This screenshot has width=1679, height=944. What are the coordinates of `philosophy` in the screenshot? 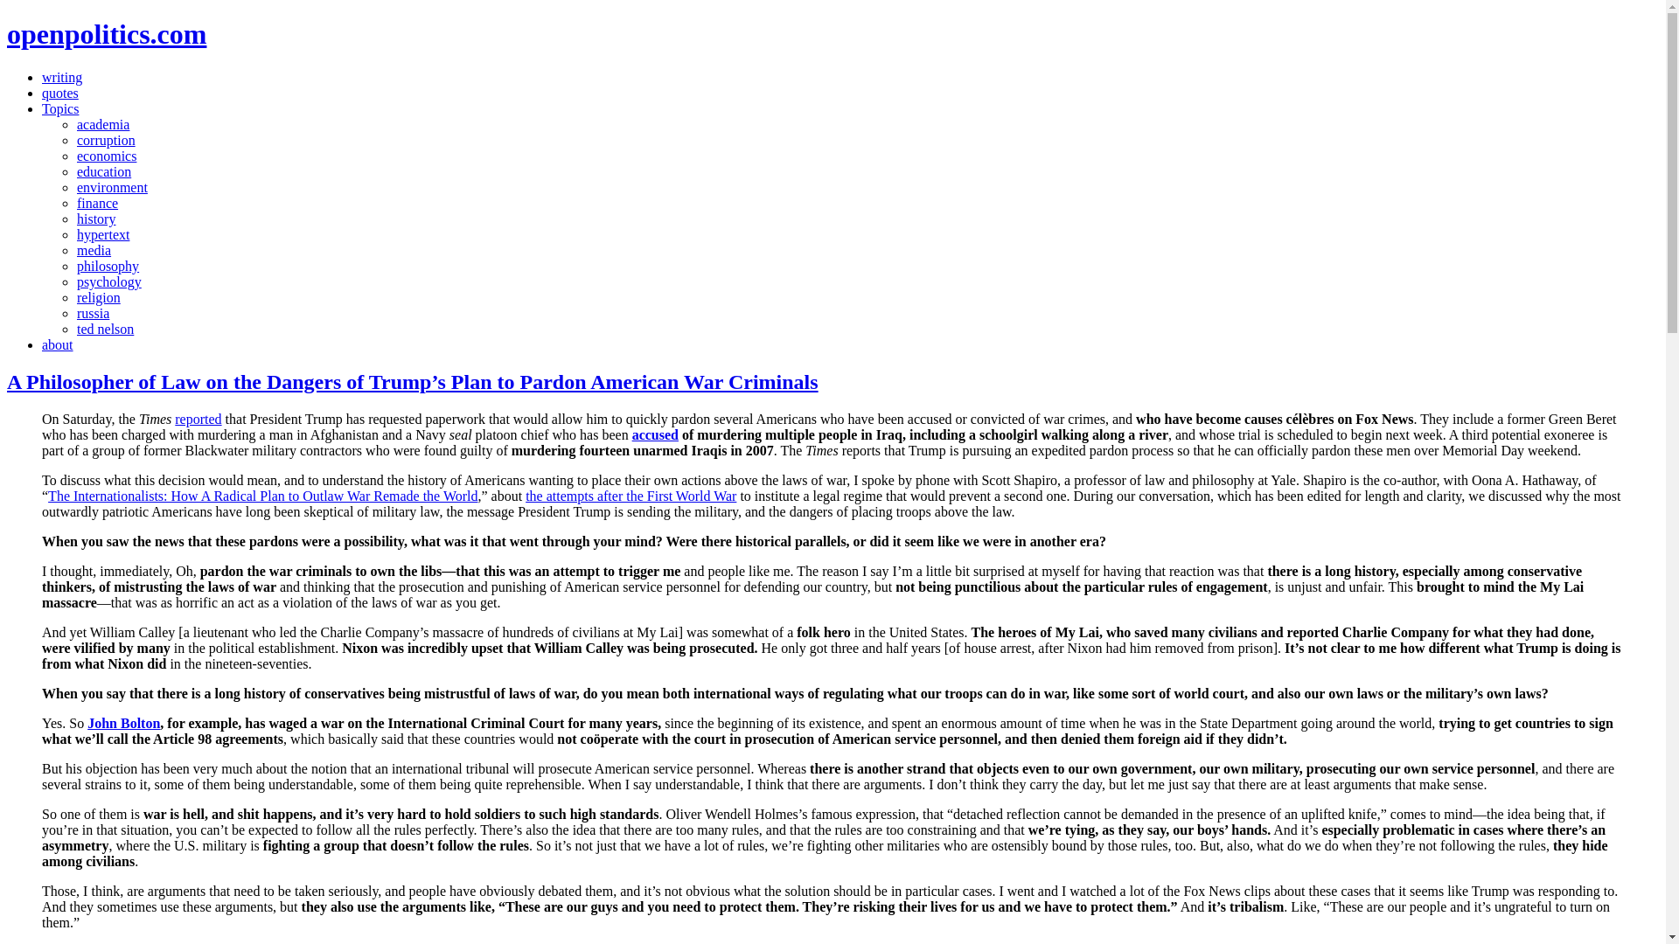 It's located at (108, 266).